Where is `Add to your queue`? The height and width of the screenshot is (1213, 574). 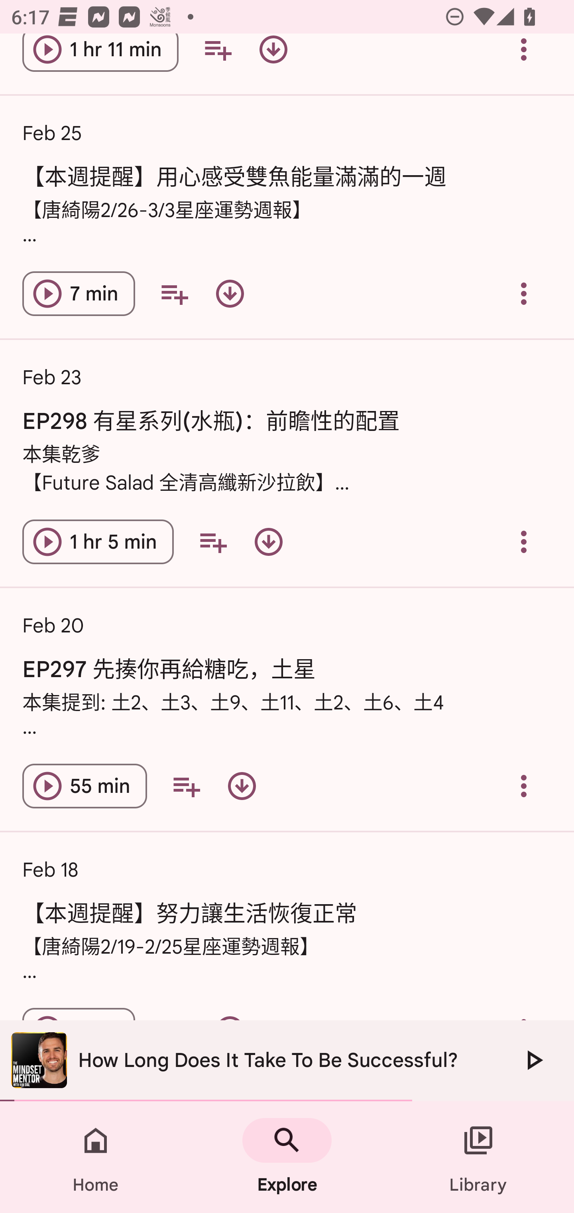 Add to your queue is located at coordinates (174, 293).